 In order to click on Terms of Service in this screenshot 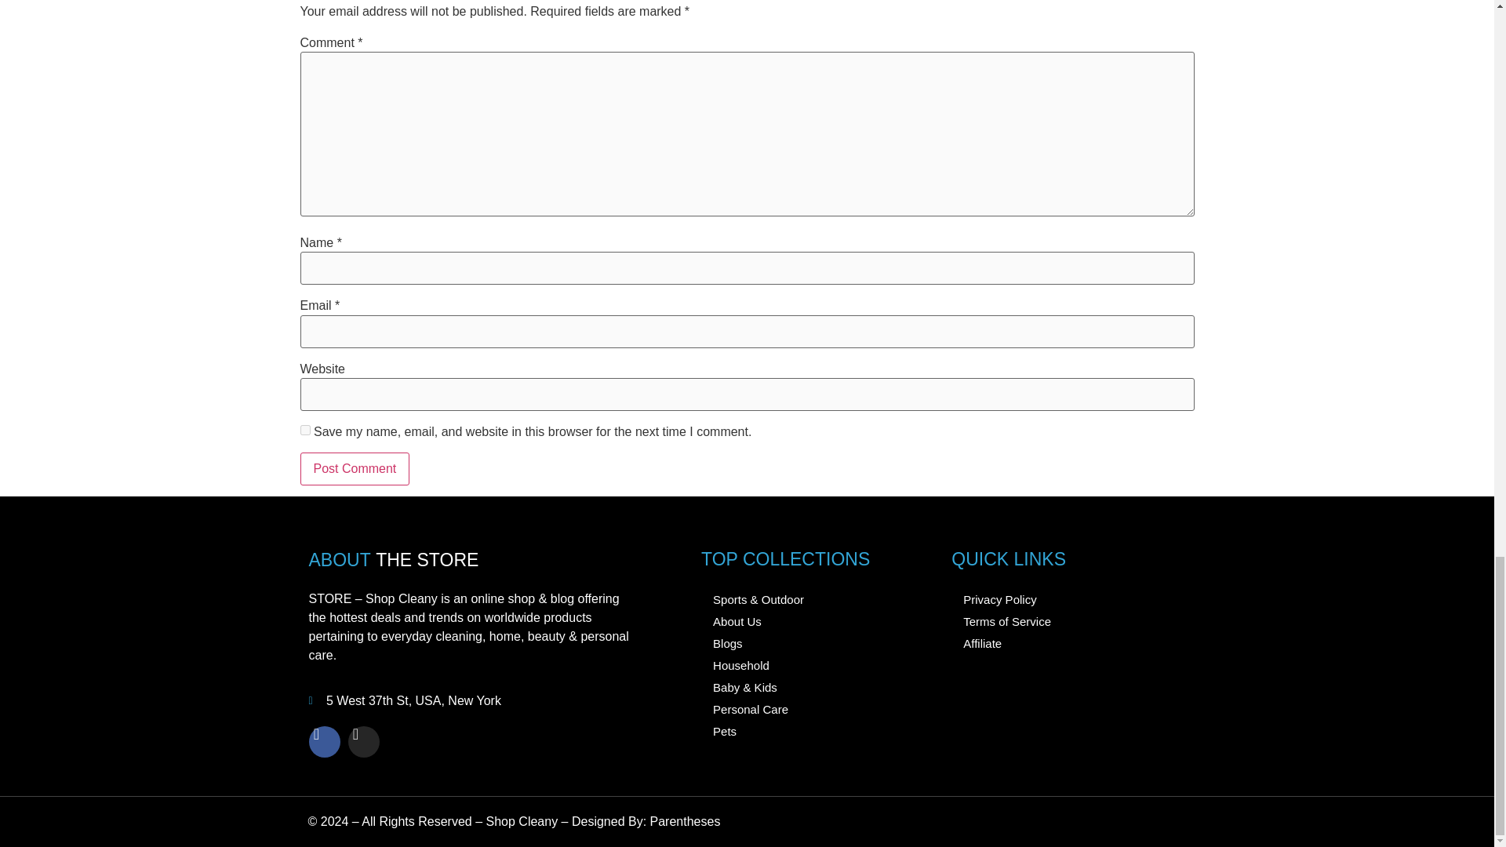, I will do `click(1067, 621)`.